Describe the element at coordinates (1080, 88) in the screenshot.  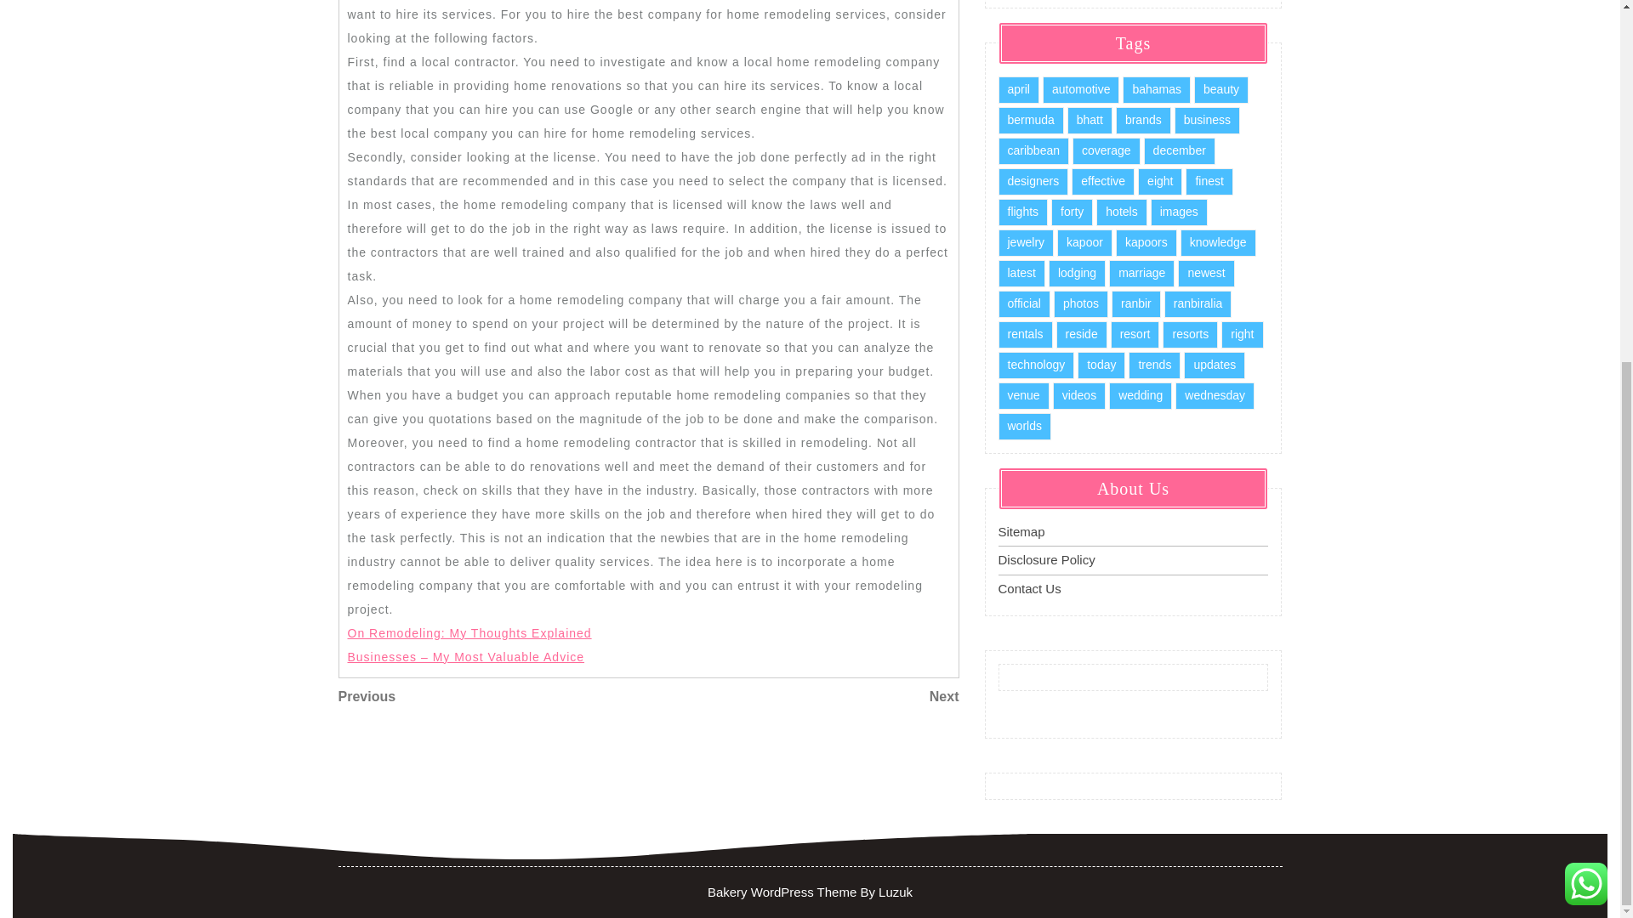
I see `automotive` at that location.